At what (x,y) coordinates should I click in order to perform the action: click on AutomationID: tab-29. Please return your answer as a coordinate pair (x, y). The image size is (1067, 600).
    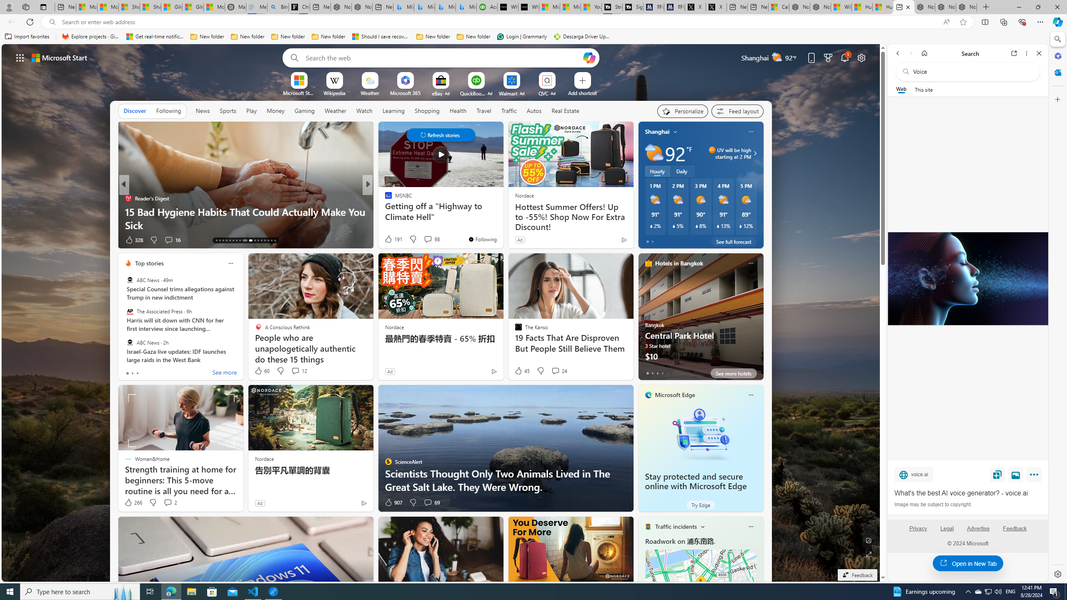
    Looking at the image, I should click on (275, 240).